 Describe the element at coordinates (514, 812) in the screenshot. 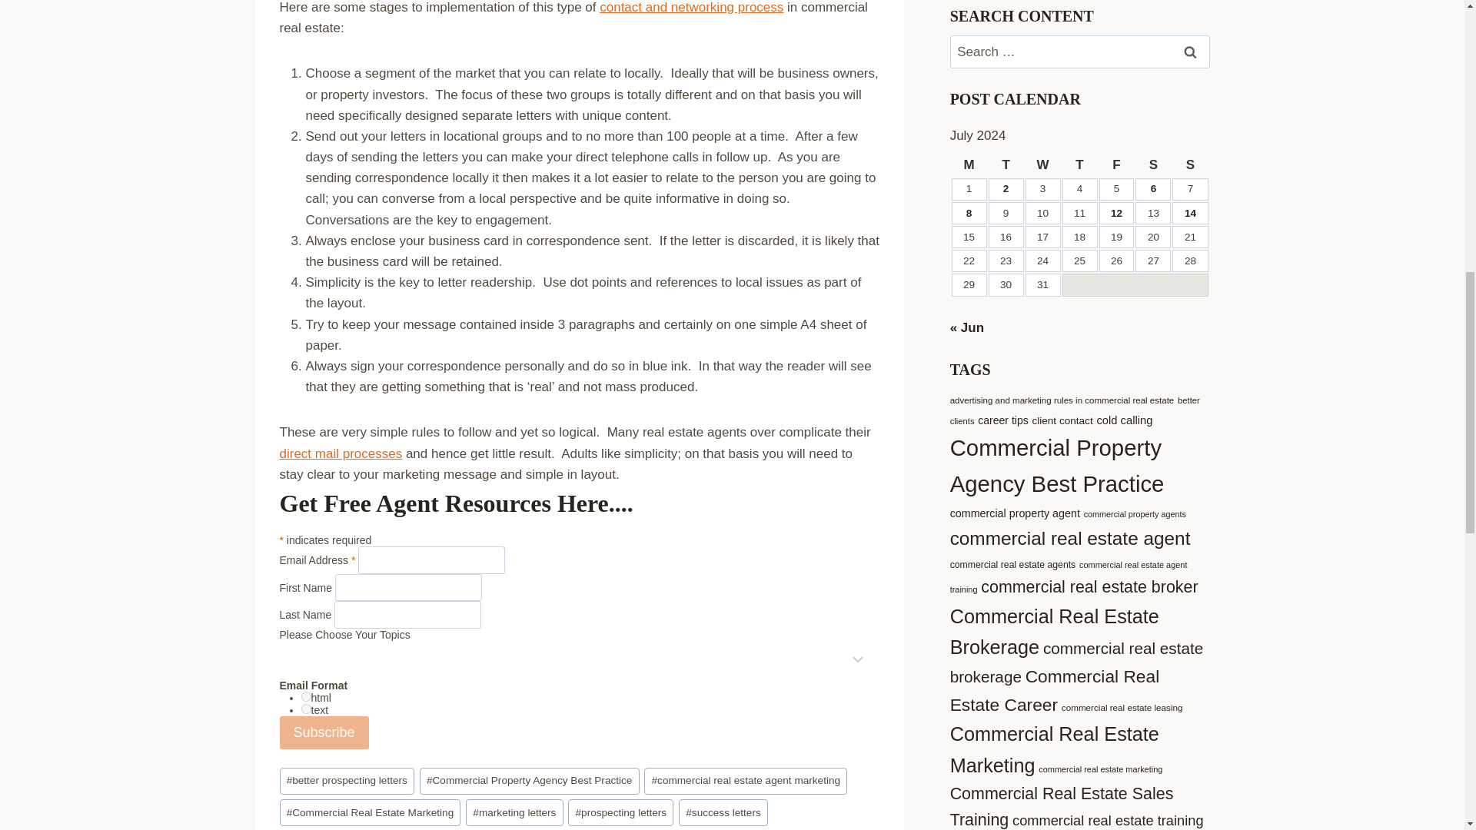

I see `marketing letters` at that location.